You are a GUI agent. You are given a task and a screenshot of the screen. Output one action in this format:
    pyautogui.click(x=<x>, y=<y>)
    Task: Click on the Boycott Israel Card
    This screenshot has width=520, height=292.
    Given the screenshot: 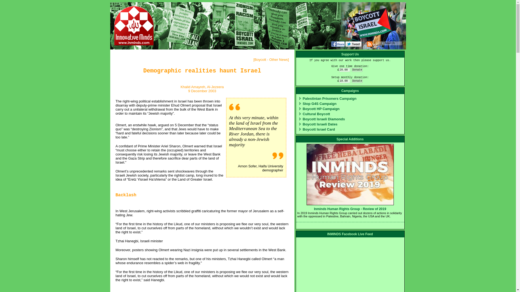 What is the action you would take?
    pyautogui.click(x=318, y=129)
    